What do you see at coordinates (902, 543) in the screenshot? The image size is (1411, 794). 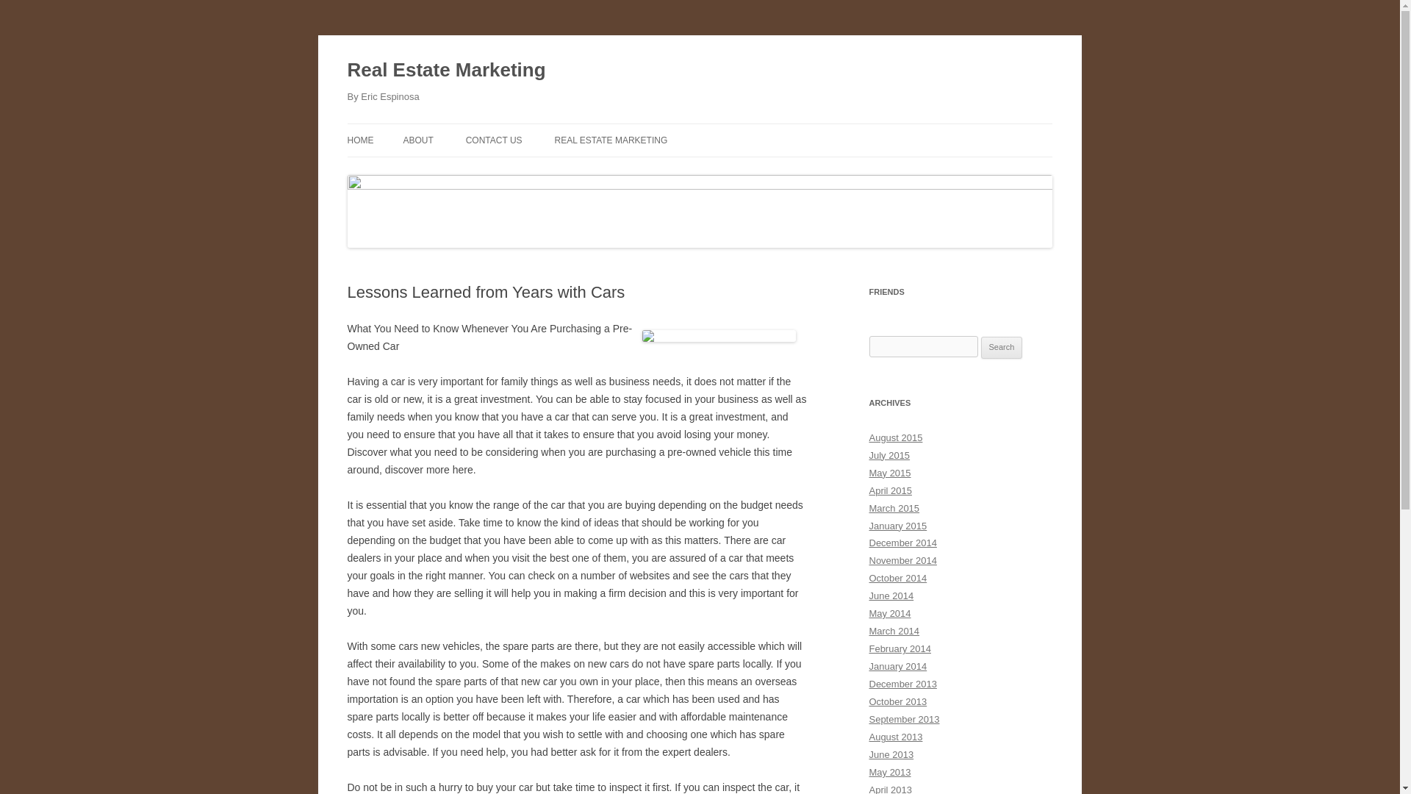 I see `December 2014` at bounding box center [902, 543].